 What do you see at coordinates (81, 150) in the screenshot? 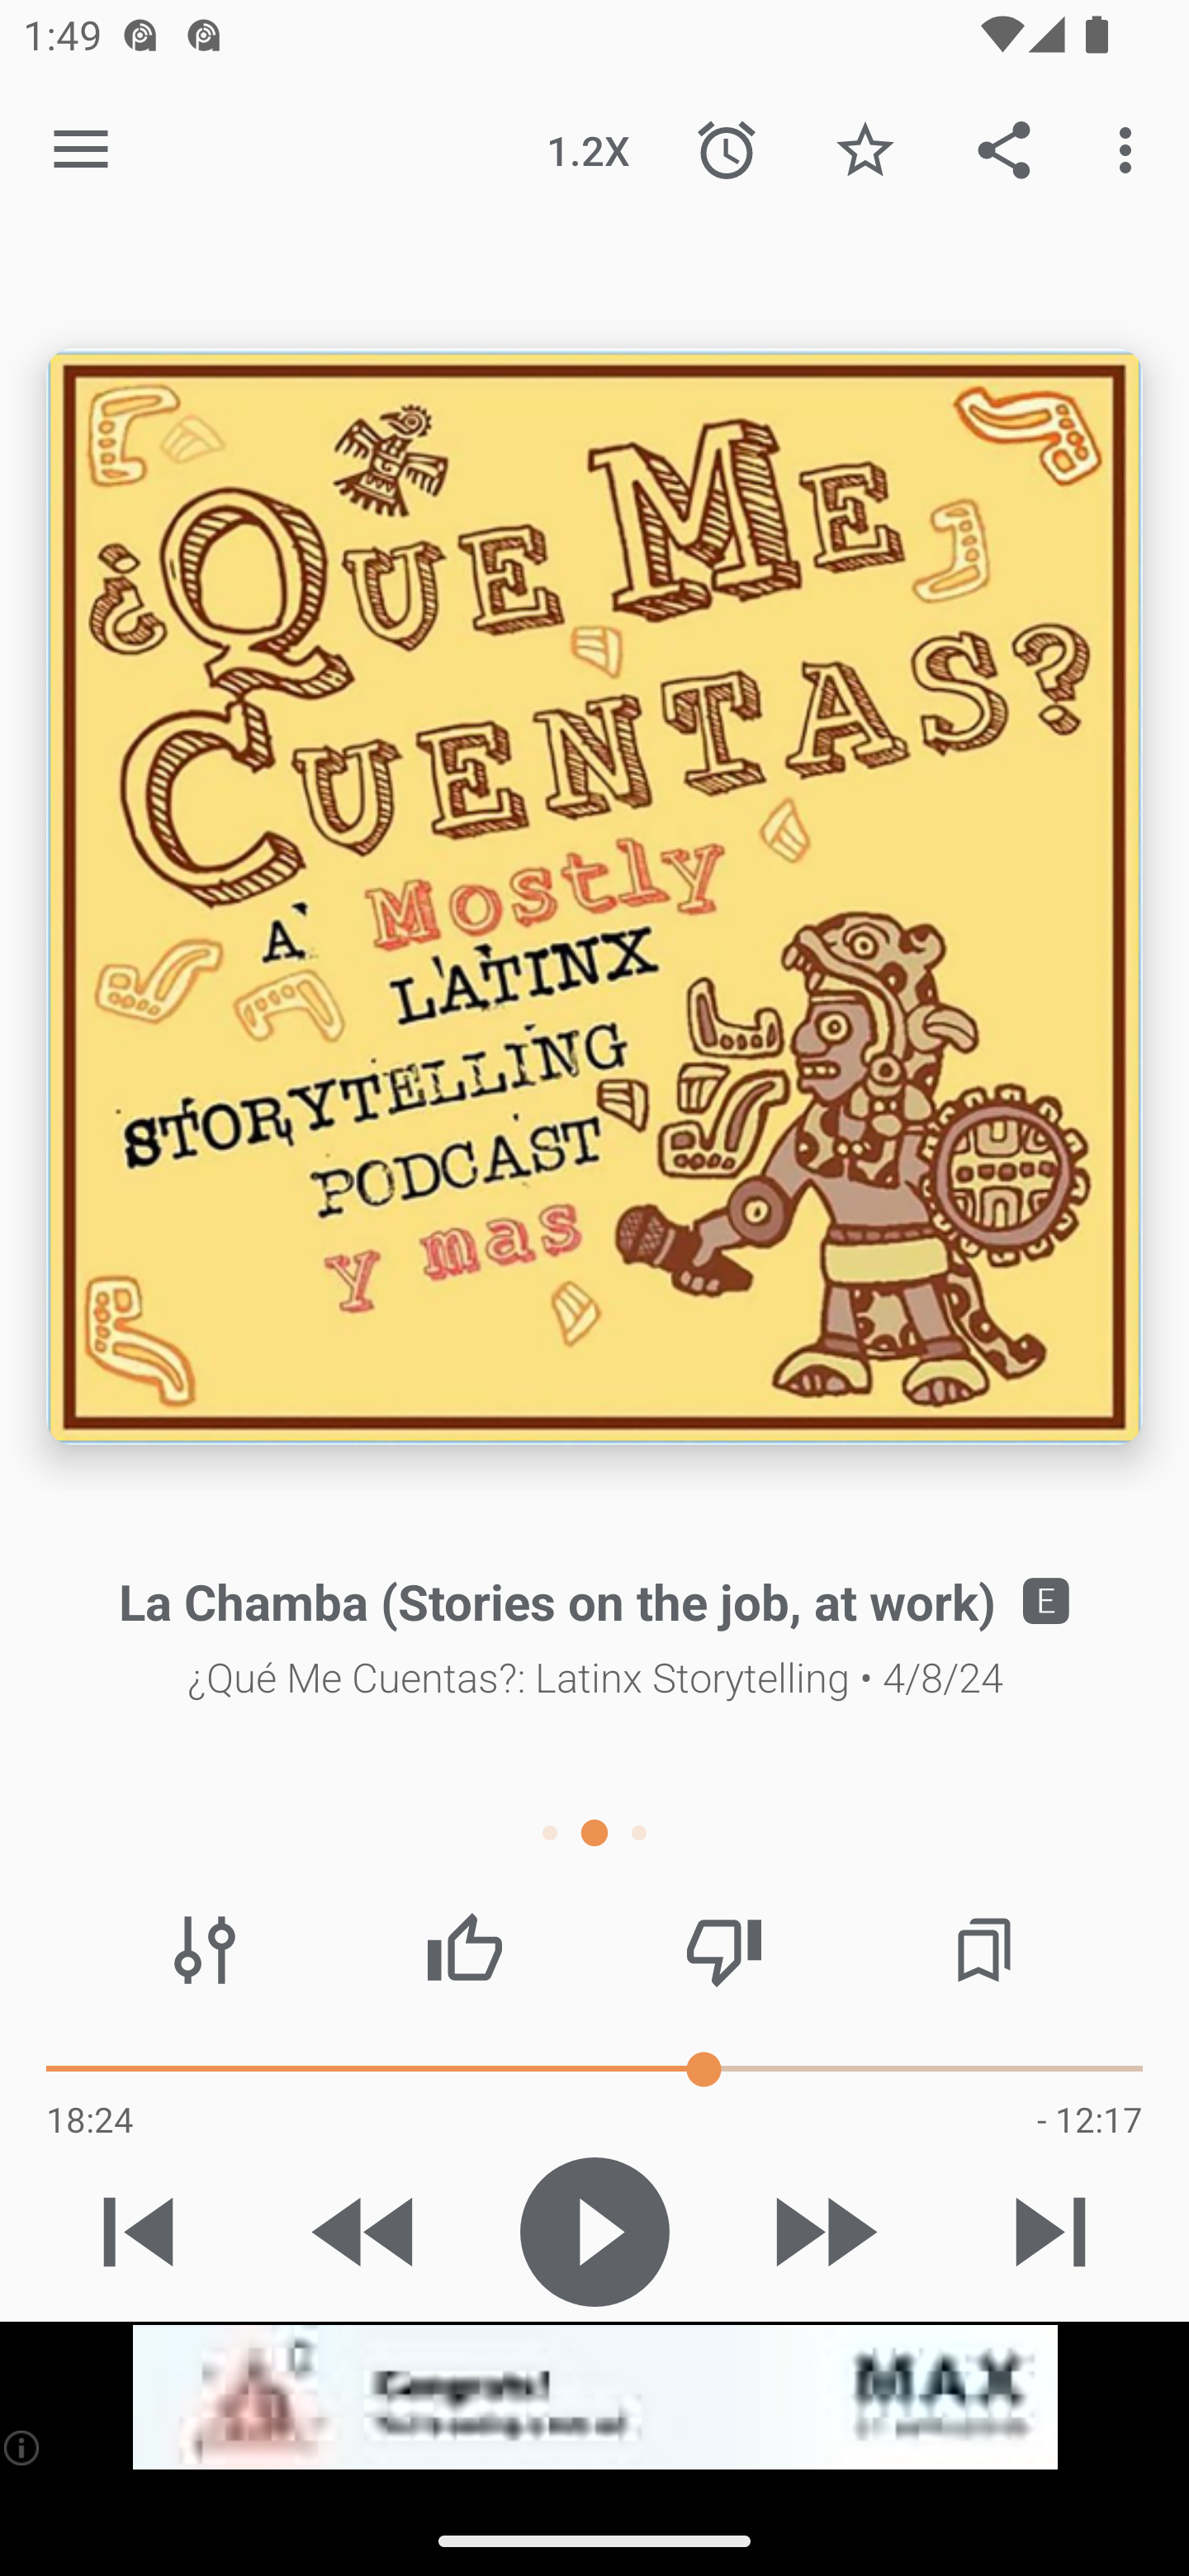
I see `Open navigation sidebar` at bounding box center [81, 150].